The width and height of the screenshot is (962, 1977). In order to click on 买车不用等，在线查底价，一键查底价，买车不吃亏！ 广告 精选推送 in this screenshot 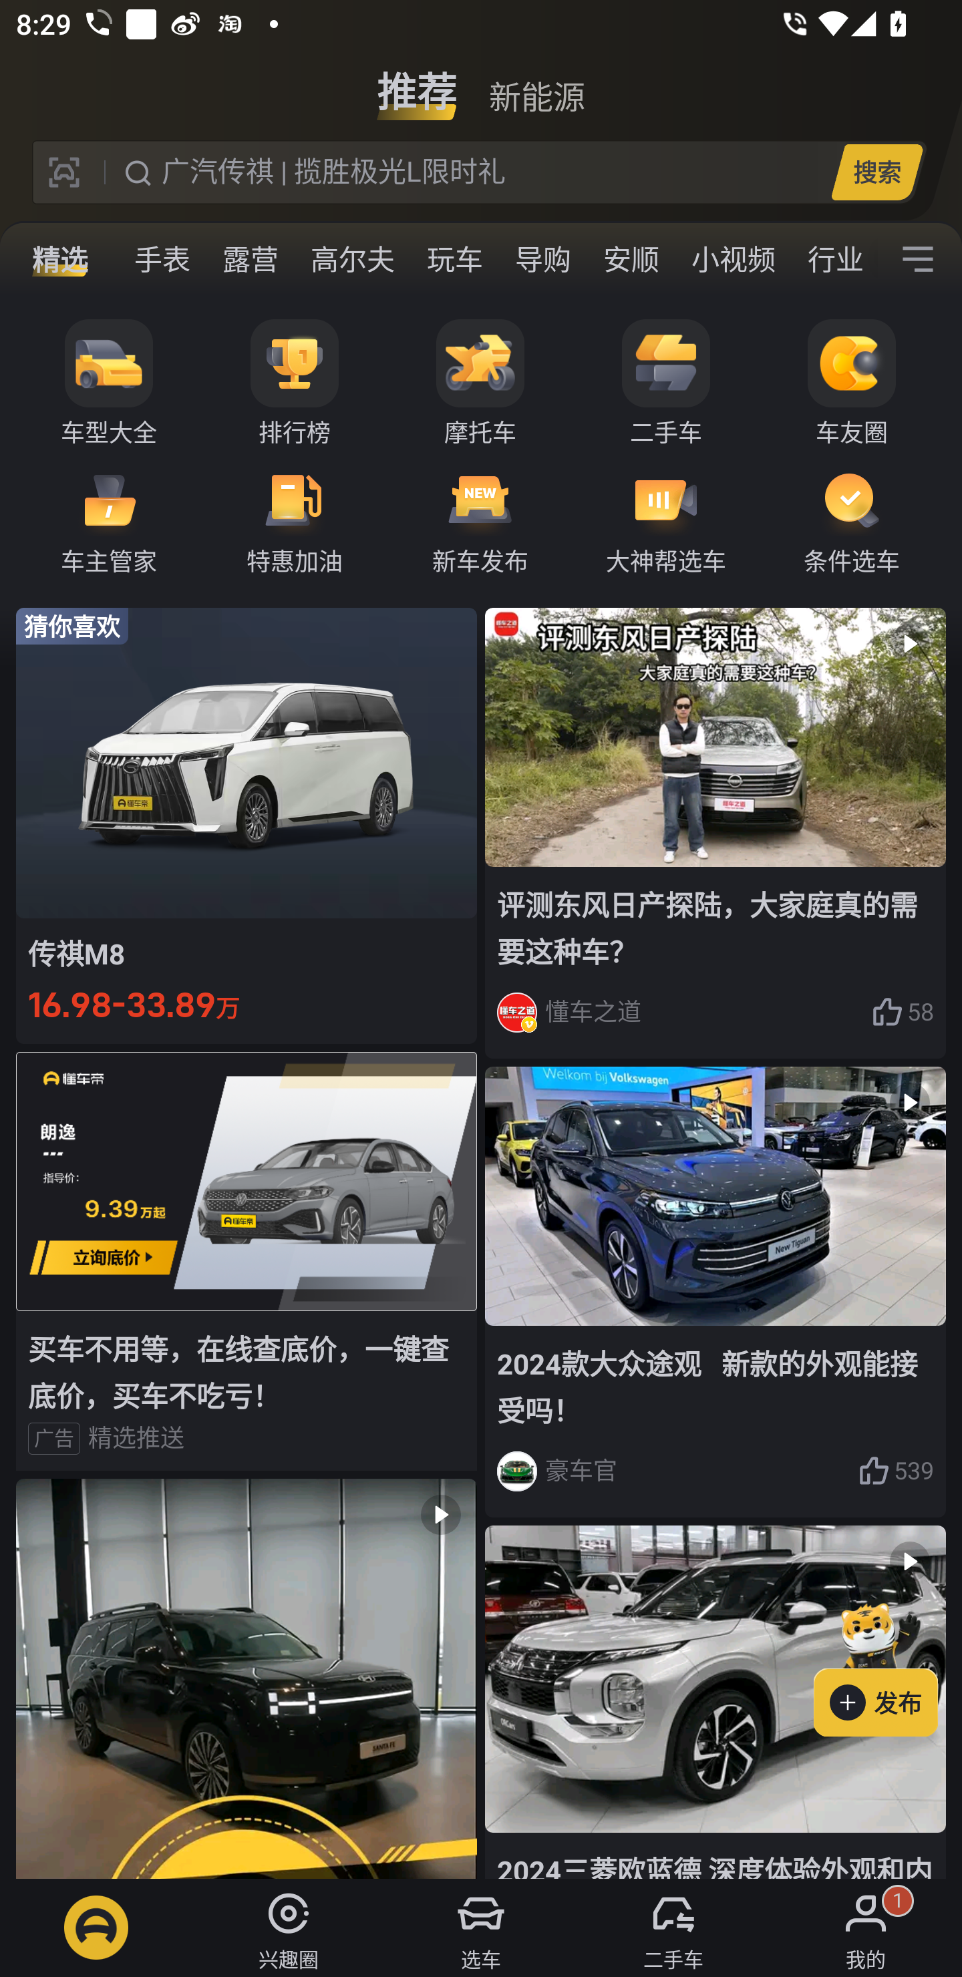, I will do `click(247, 1261)`.